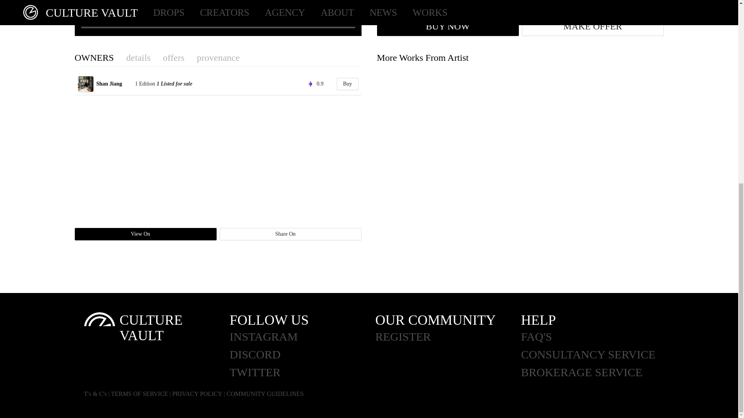 The width and height of the screenshot is (744, 418). I want to click on Share On, so click(290, 234).